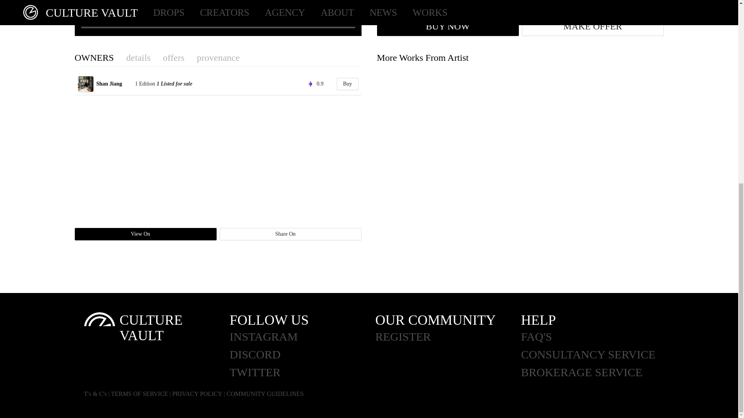 The width and height of the screenshot is (744, 418). I want to click on Share On, so click(290, 234).